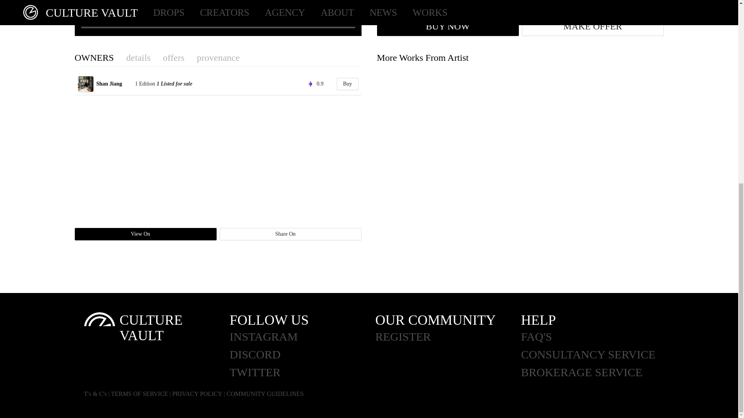 The width and height of the screenshot is (744, 418). I want to click on Share On, so click(290, 234).